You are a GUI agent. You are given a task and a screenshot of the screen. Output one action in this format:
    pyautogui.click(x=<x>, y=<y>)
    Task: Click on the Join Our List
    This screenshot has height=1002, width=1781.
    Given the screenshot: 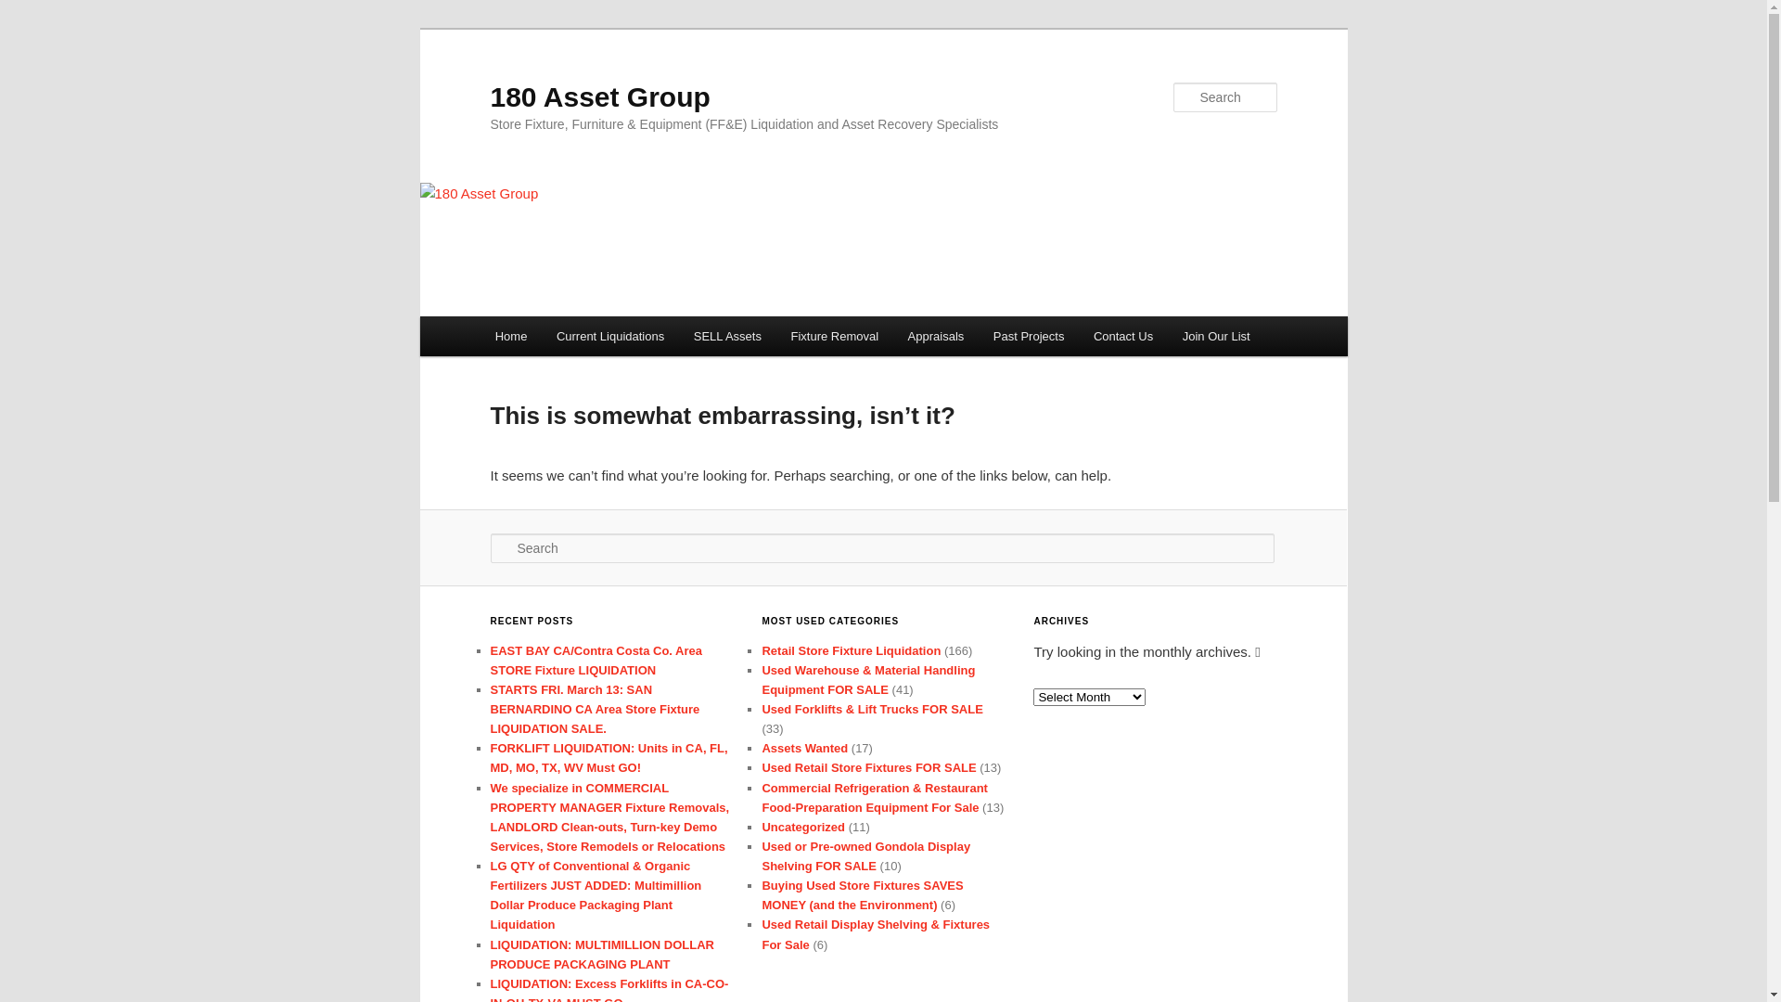 What is the action you would take?
    pyautogui.click(x=1216, y=336)
    